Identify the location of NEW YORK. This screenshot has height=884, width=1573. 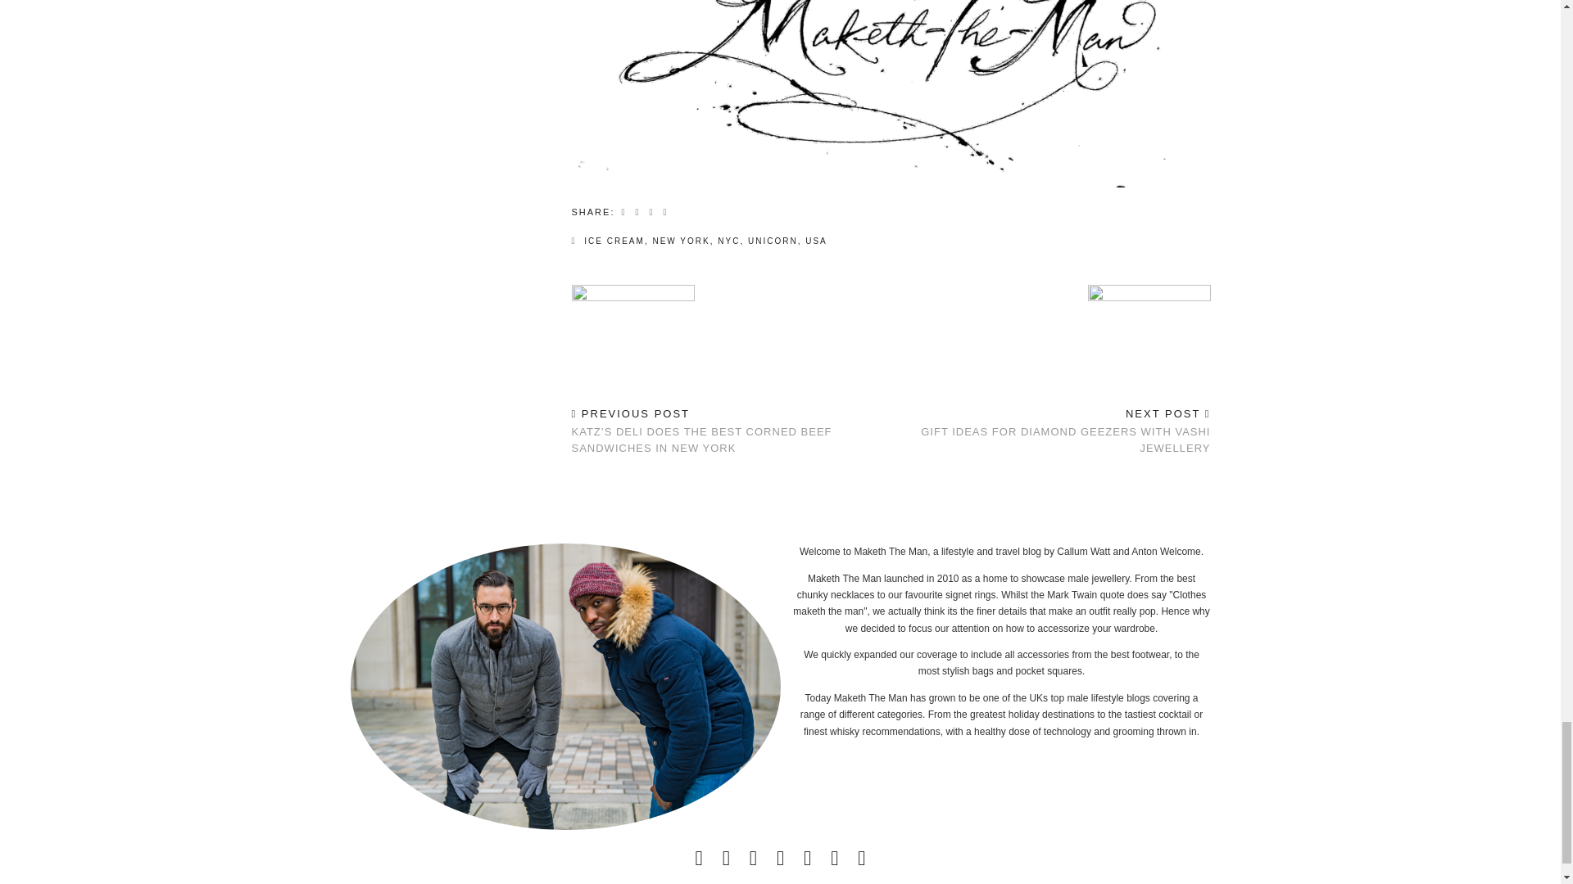
(680, 241).